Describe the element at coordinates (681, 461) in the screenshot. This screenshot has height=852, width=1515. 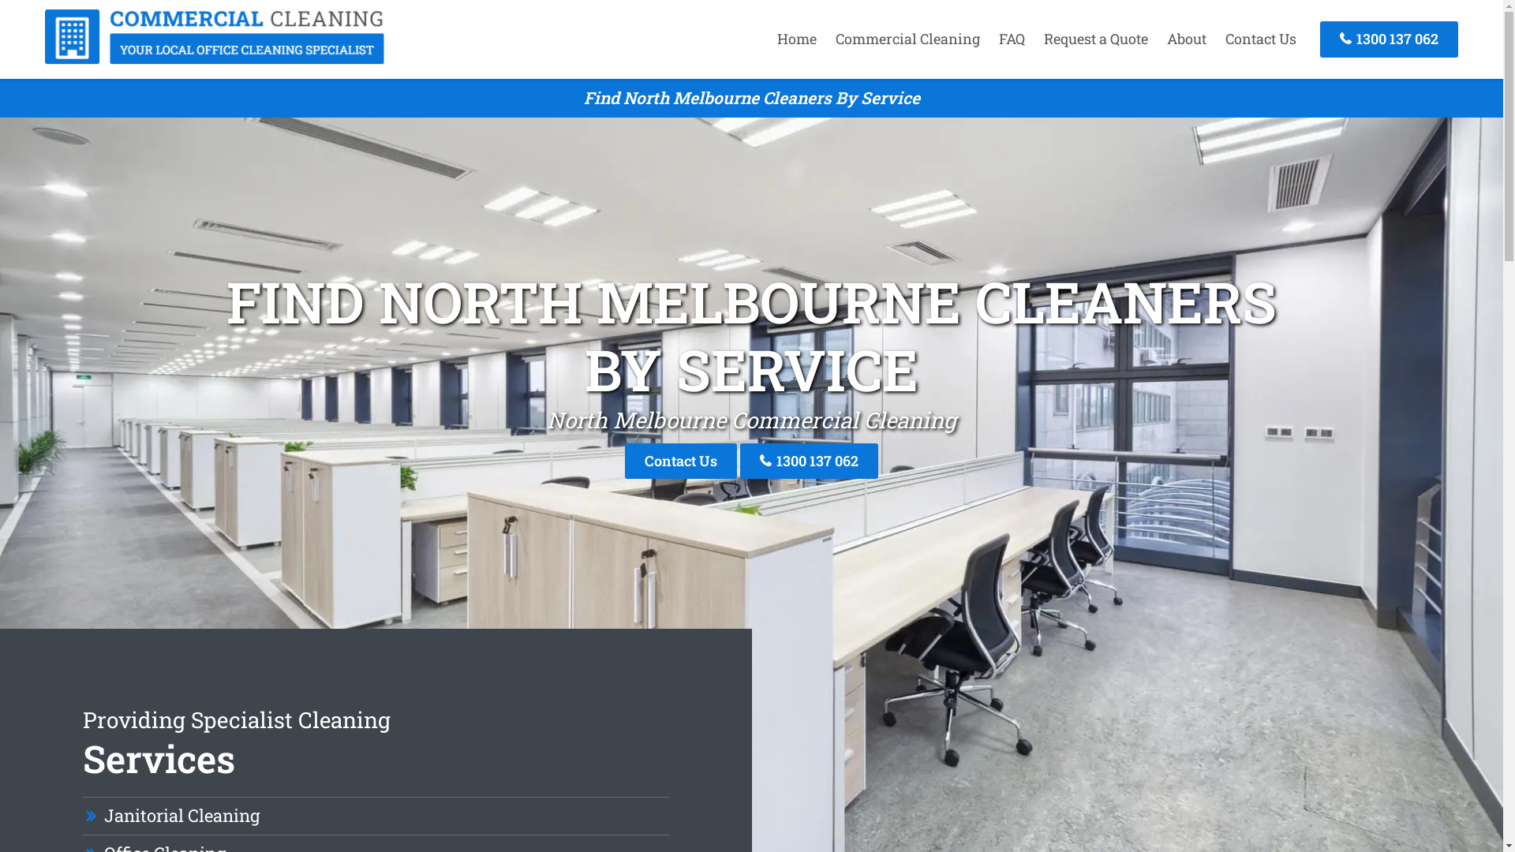
I see `Contact Us` at that location.